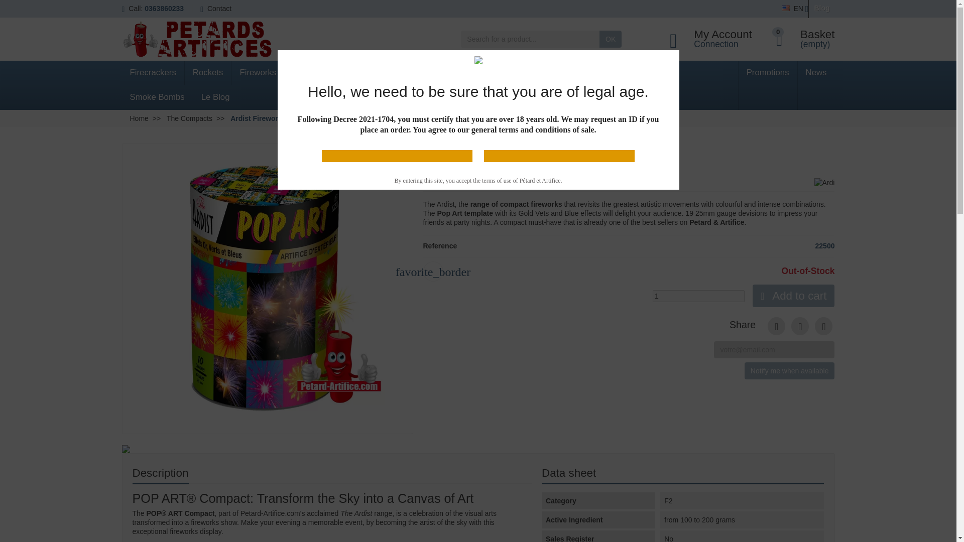 This screenshot has height=542, width=964. Describe the element at coordinates (153, 72) in the screenshot. I see `Firecrackers` at that location.